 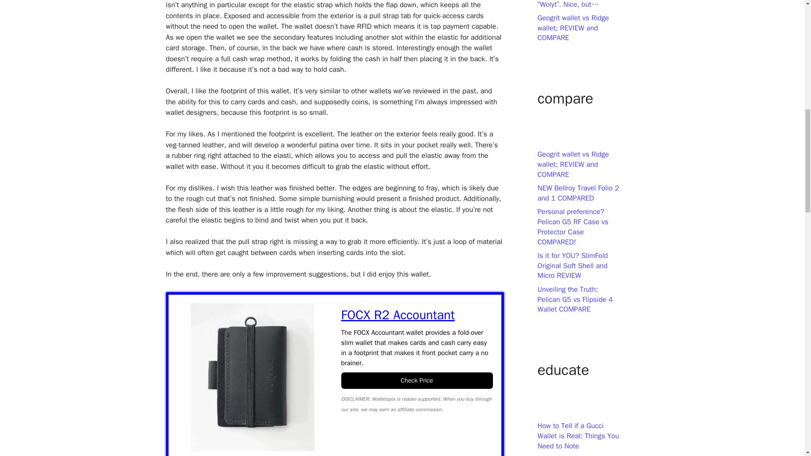 I want to click on FOCX R2 Accountant, so click(x=417, y=315).